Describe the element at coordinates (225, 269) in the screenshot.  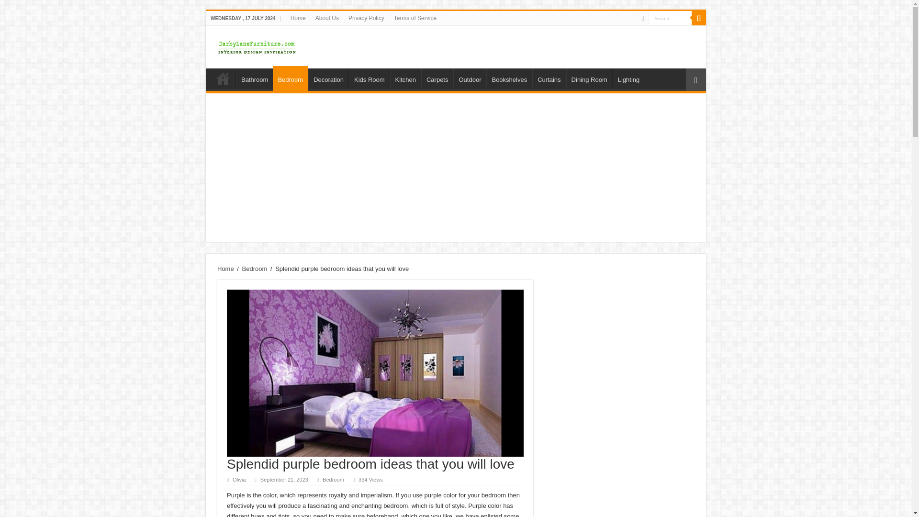
I see `Home` at that location.